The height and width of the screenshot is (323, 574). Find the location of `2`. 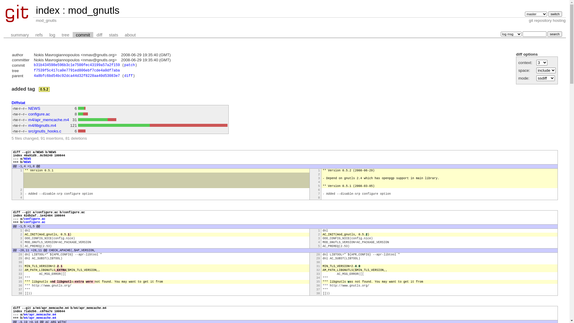

2 is located at coordinates (319, 175).